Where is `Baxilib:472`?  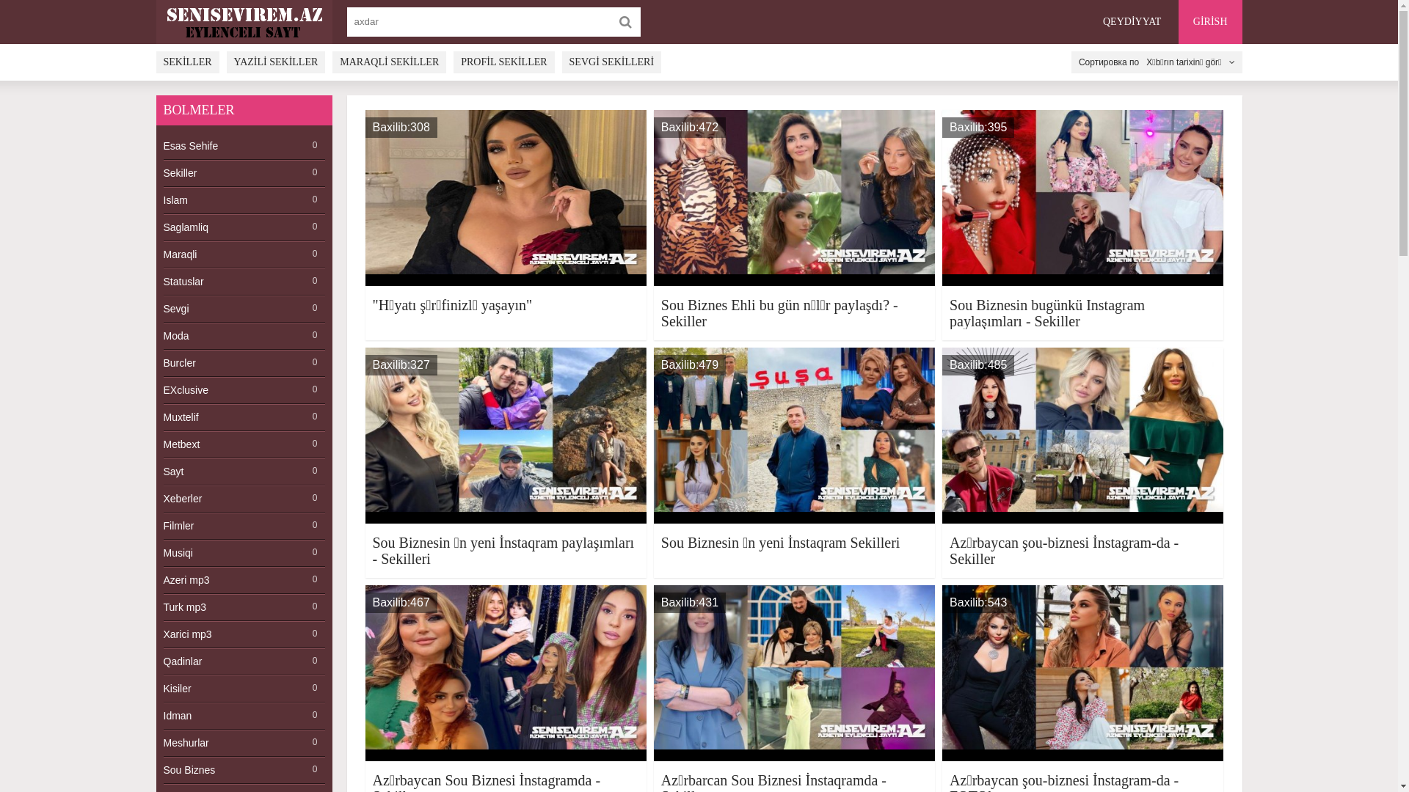
Baxilib:472 is located at coordinates (794, 198).